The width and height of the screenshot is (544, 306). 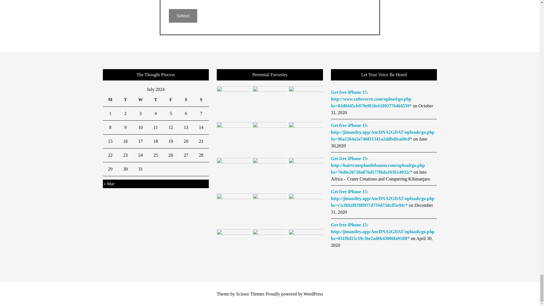 What do you see at coordinates (201, 100) in the screenshot?
I see `Sunday` at bounding box center [201, 100].